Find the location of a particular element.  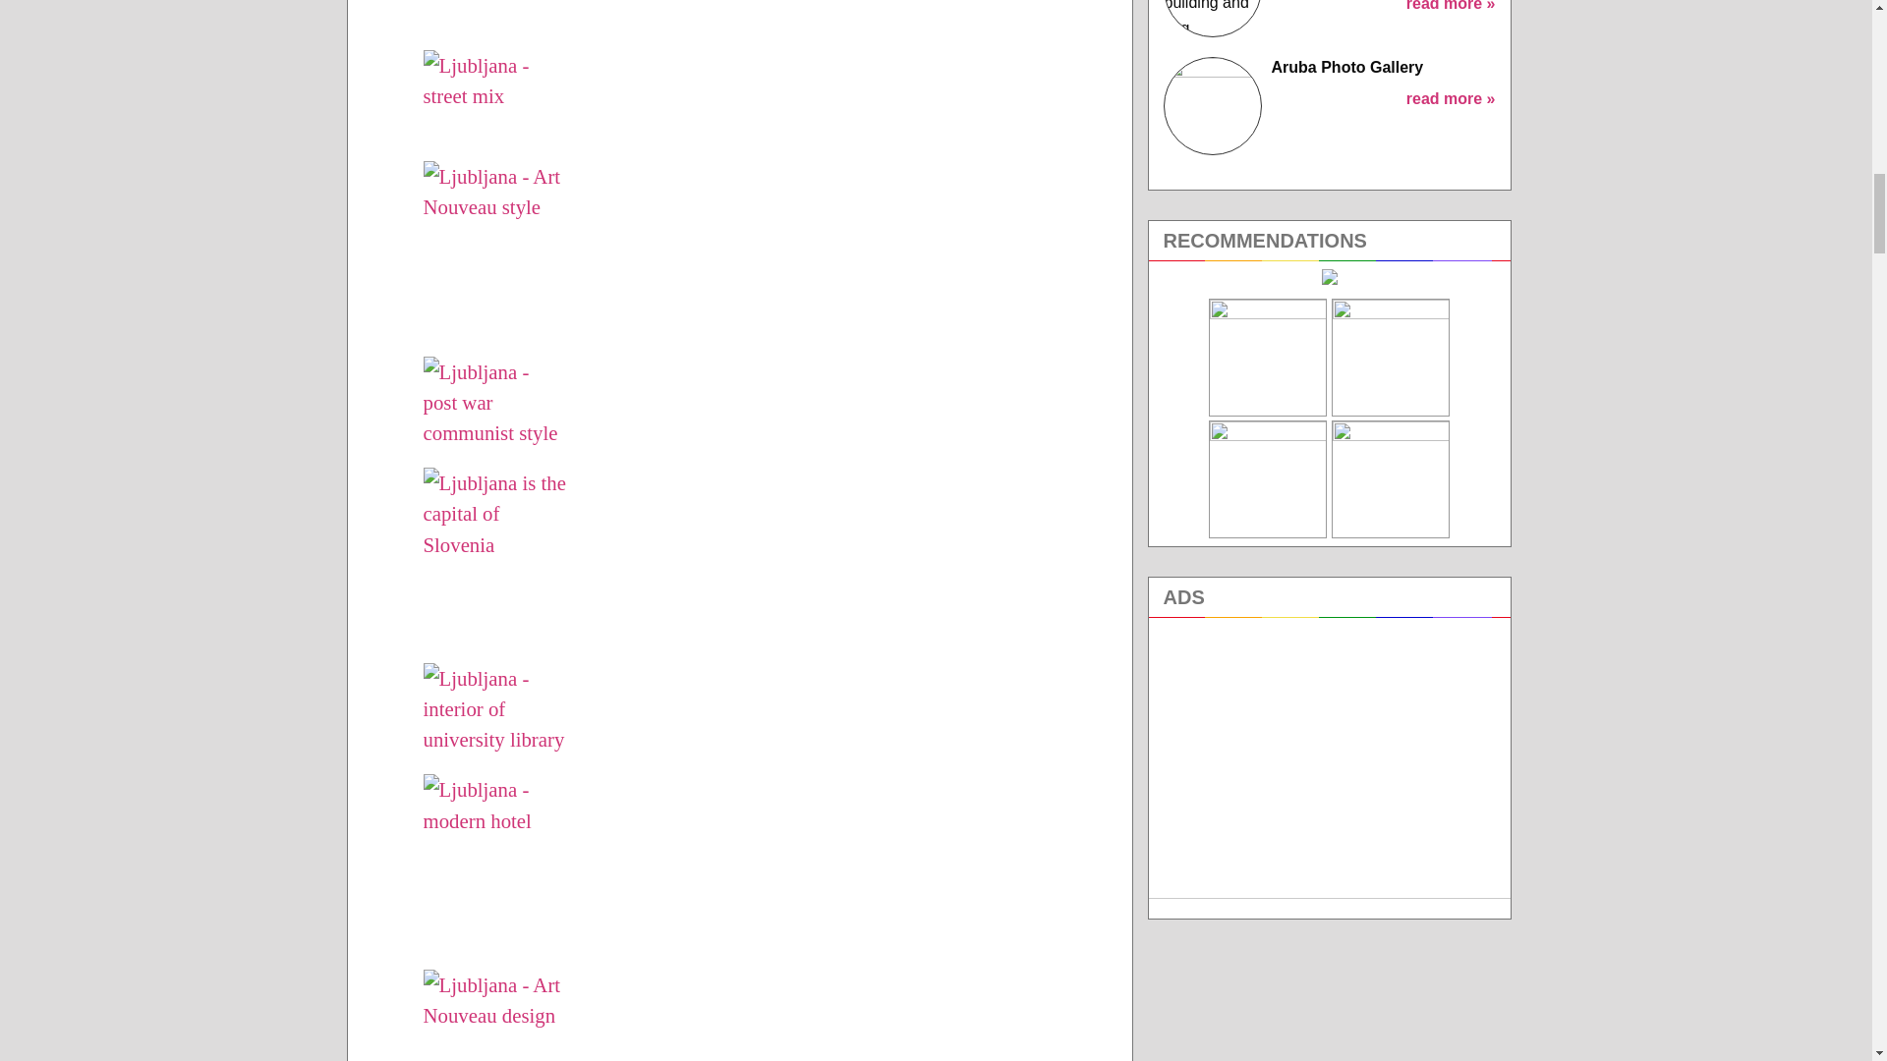

Ljubljana - interior of university library is located at coordinates (494, 713).